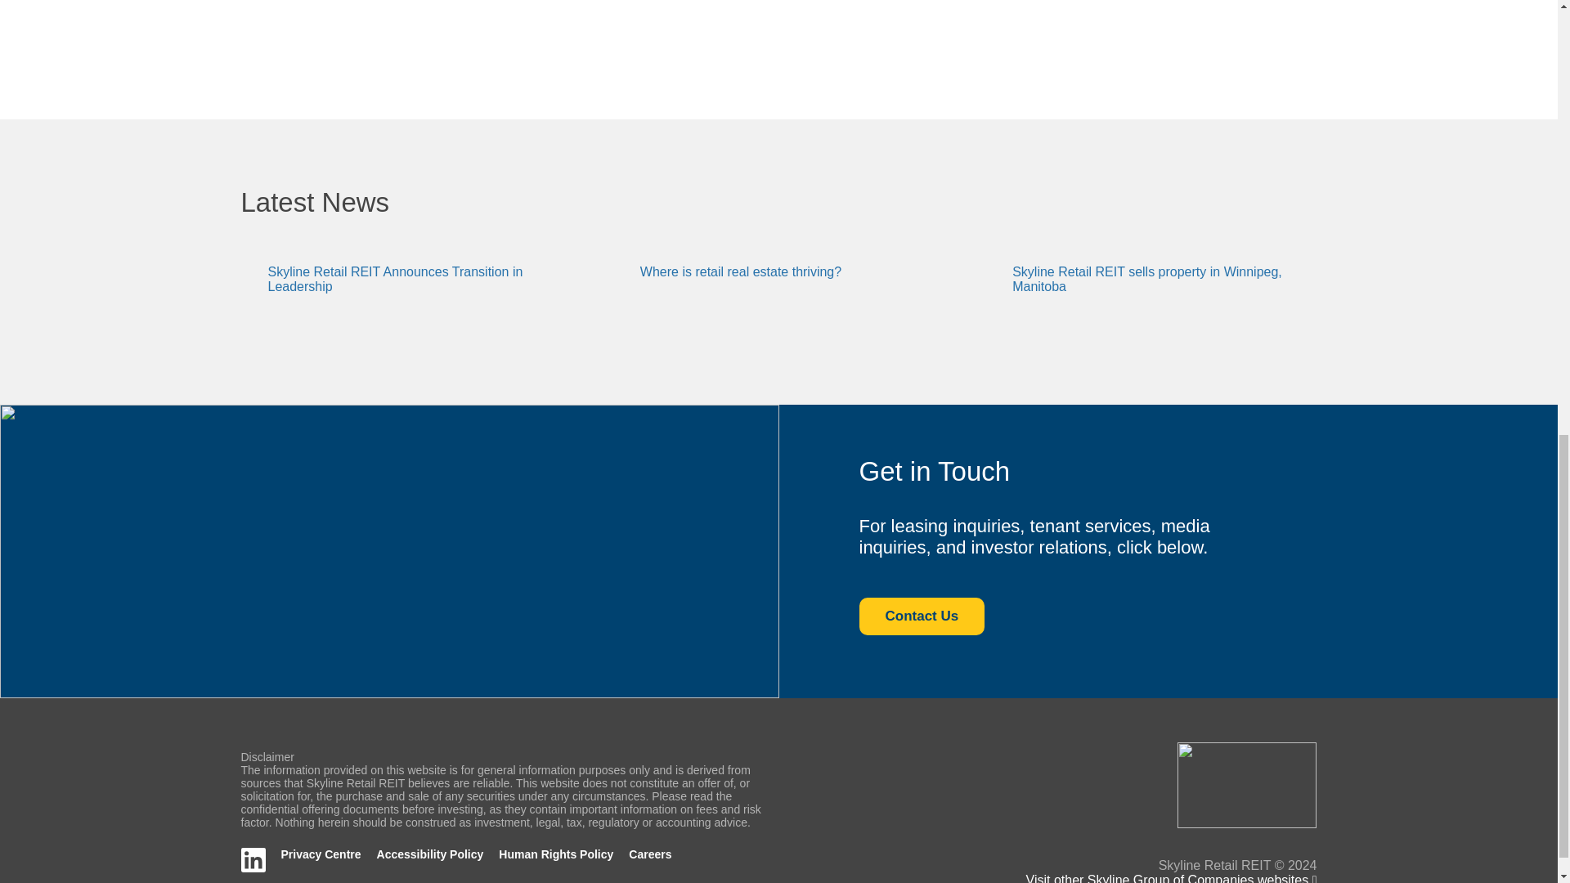 The width and height of the screenshot is (1570, 883). I want to click on Where is retail real estate thriving?, so click(741, 271).